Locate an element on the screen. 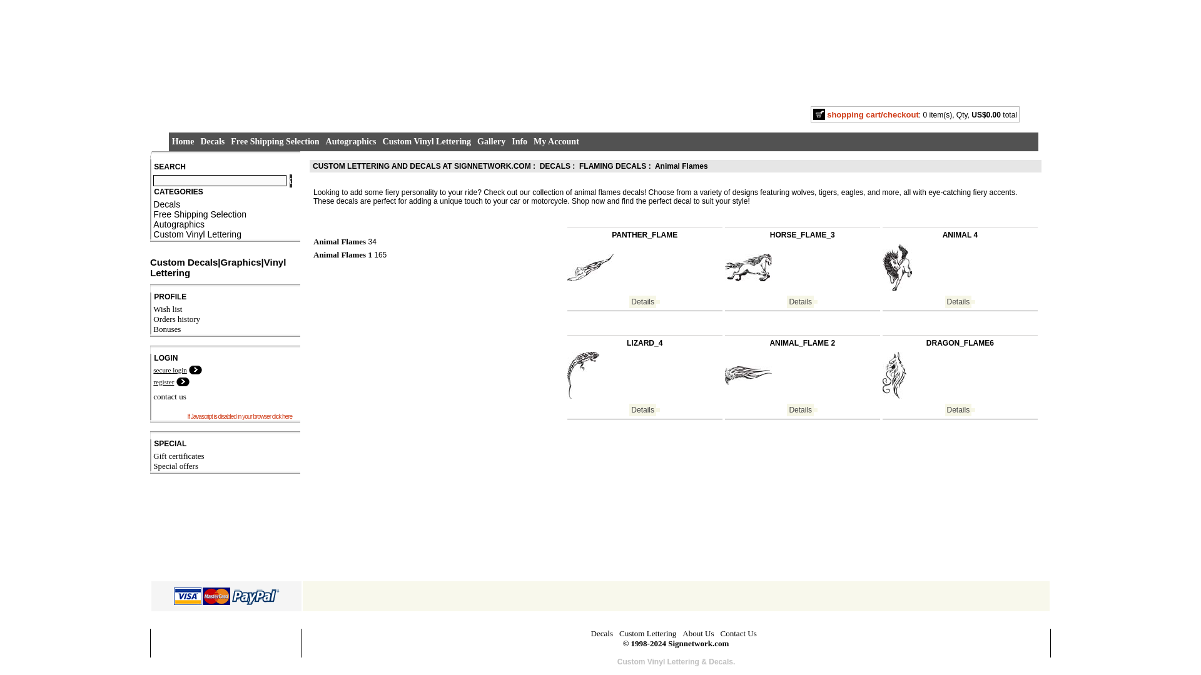  Wish list is located at coordinates (168, 309).